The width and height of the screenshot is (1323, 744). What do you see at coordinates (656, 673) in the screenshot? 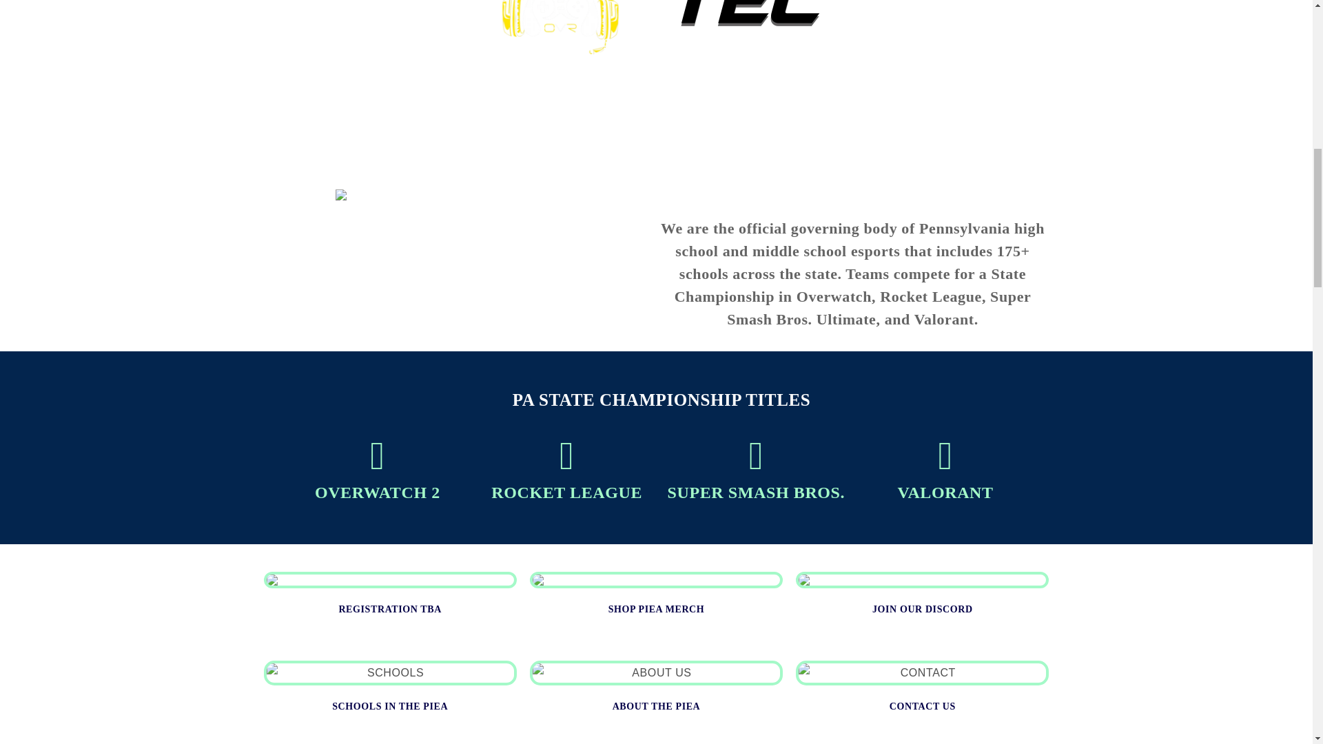
I see `ABOUT US` at bounding box center [656, 673].